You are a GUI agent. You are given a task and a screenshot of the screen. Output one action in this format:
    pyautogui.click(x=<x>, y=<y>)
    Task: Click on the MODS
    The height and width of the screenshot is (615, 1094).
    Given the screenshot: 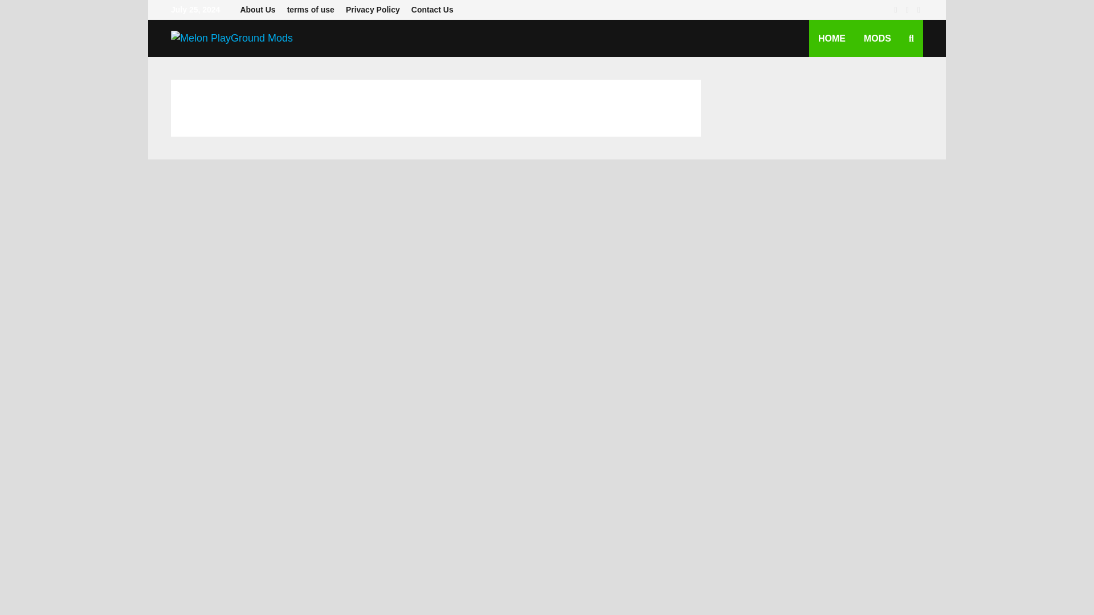 What is the action you would take?
    pyautogui.click(x=877, y=38)
    